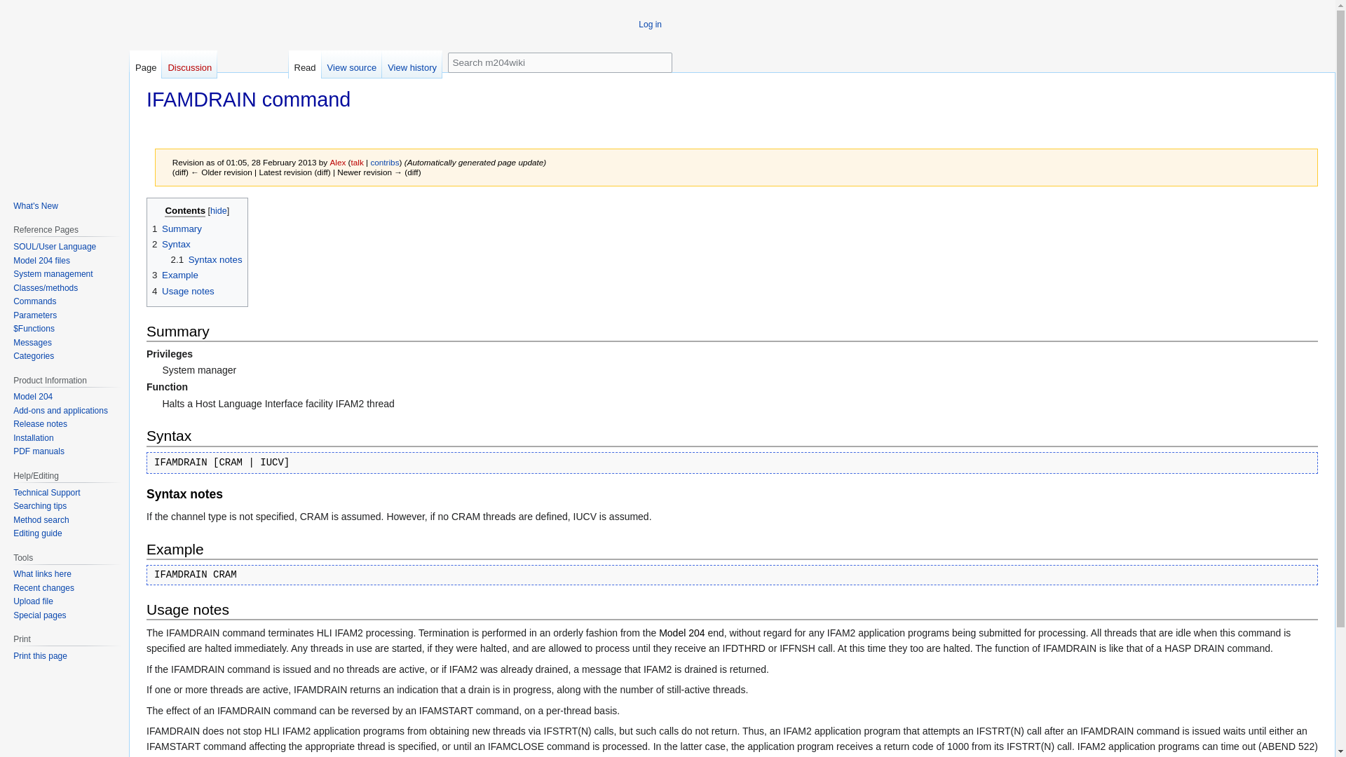  What do you see at coordinates (206, 259) in the screenshot?
I see `2.1 Syntax notes` at bounding box center [206, 259].